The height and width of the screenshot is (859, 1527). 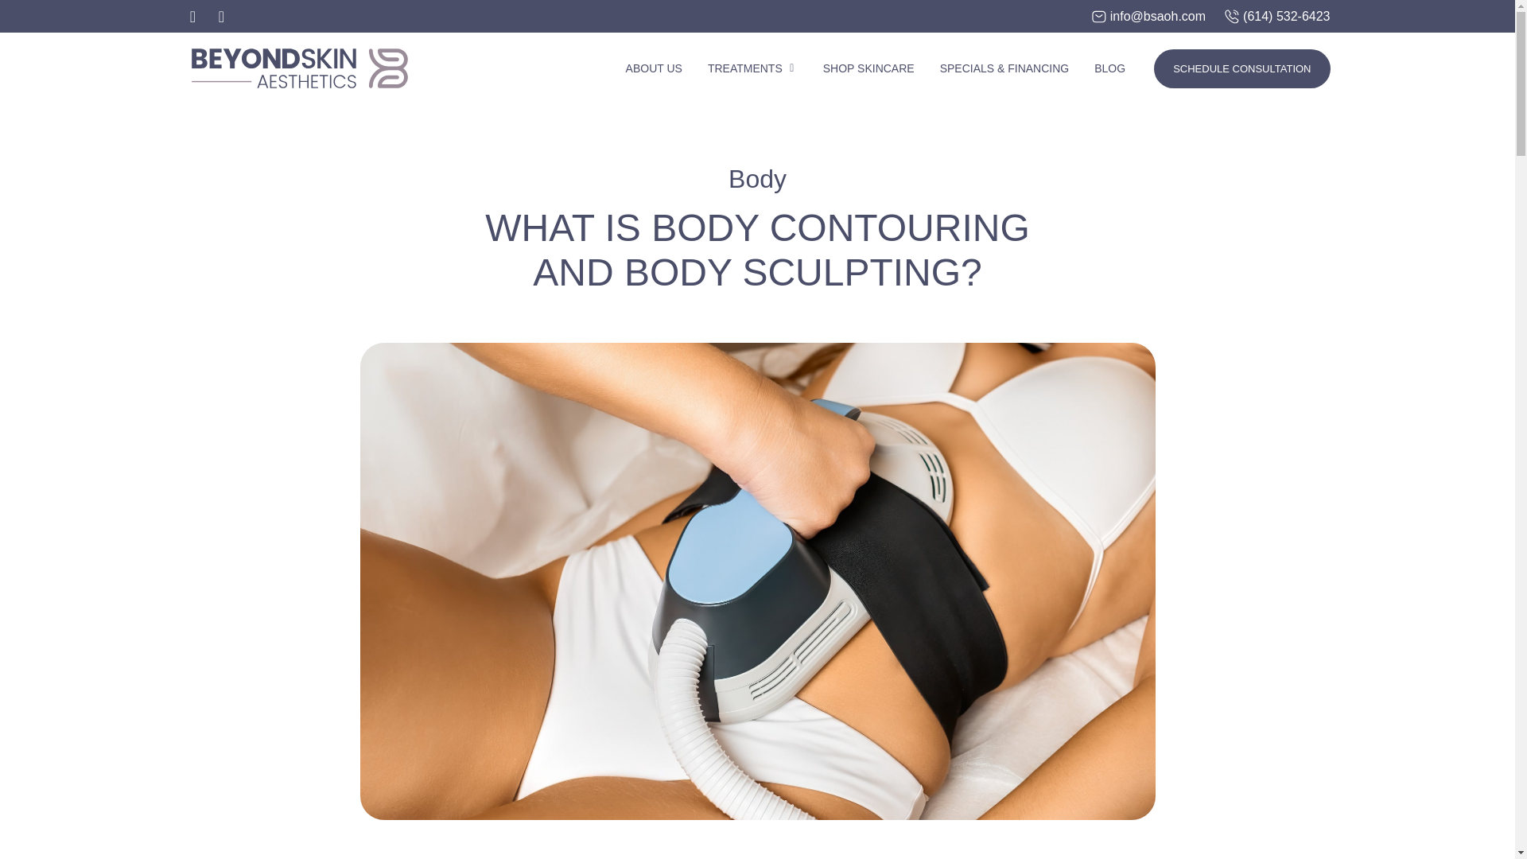 I want to click on BLOG, so click(x=1110, y=68).